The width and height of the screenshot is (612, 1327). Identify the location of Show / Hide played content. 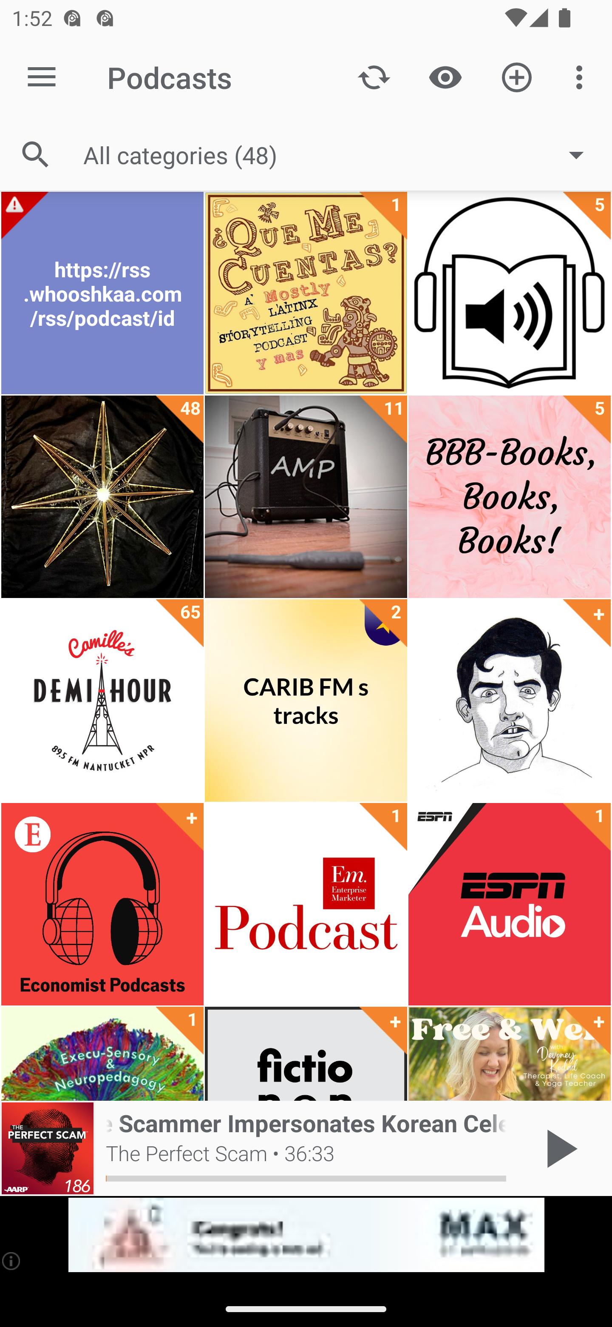
(445, 77).